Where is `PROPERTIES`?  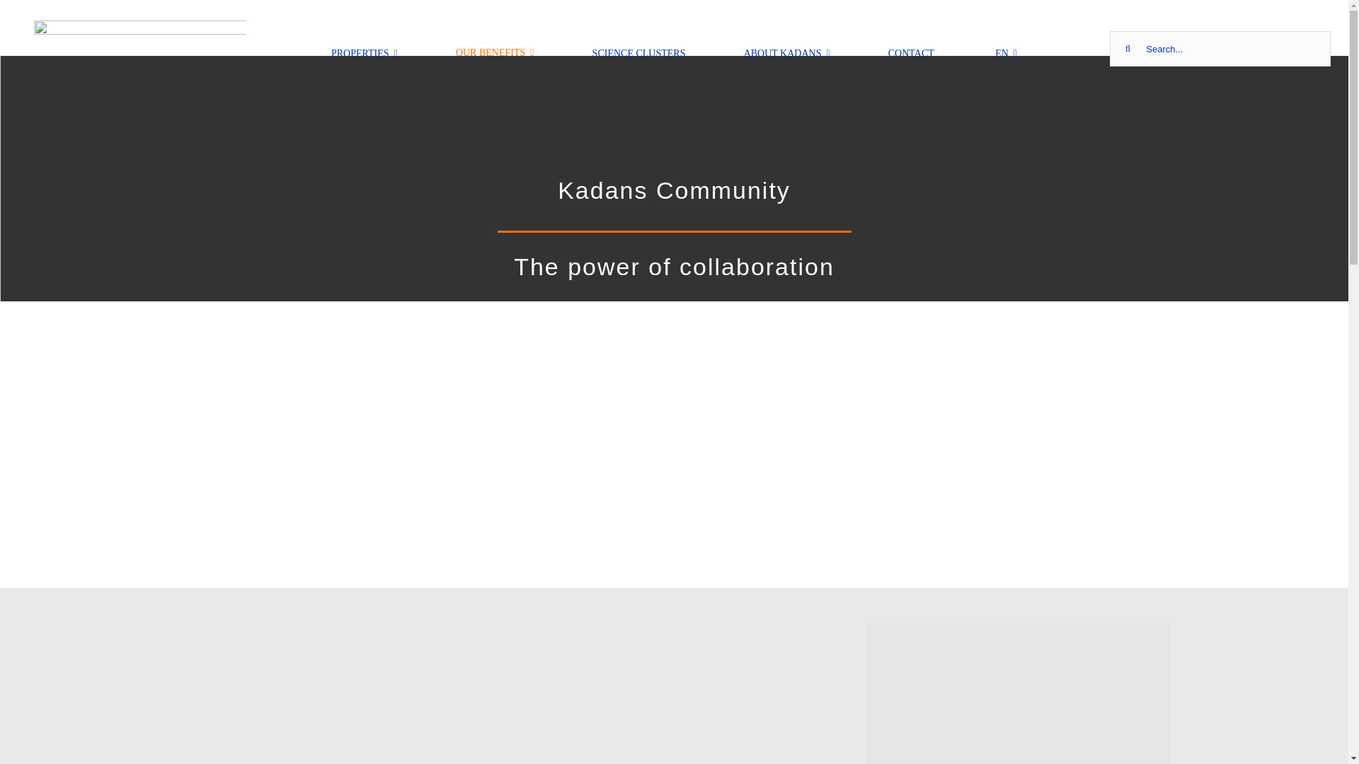
PROPERTIES is located at coordinates (365, 48).